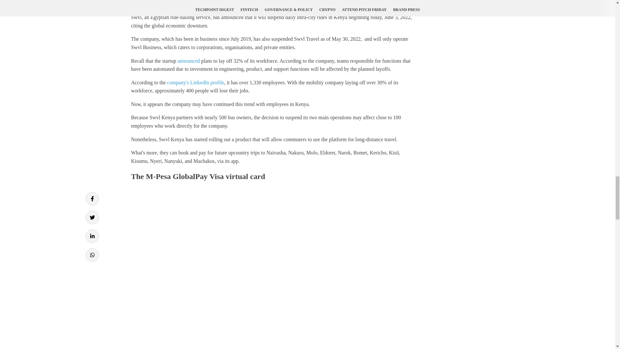 This screenshot has height=349, width=620. I want to click on announced, so click(189, 61).